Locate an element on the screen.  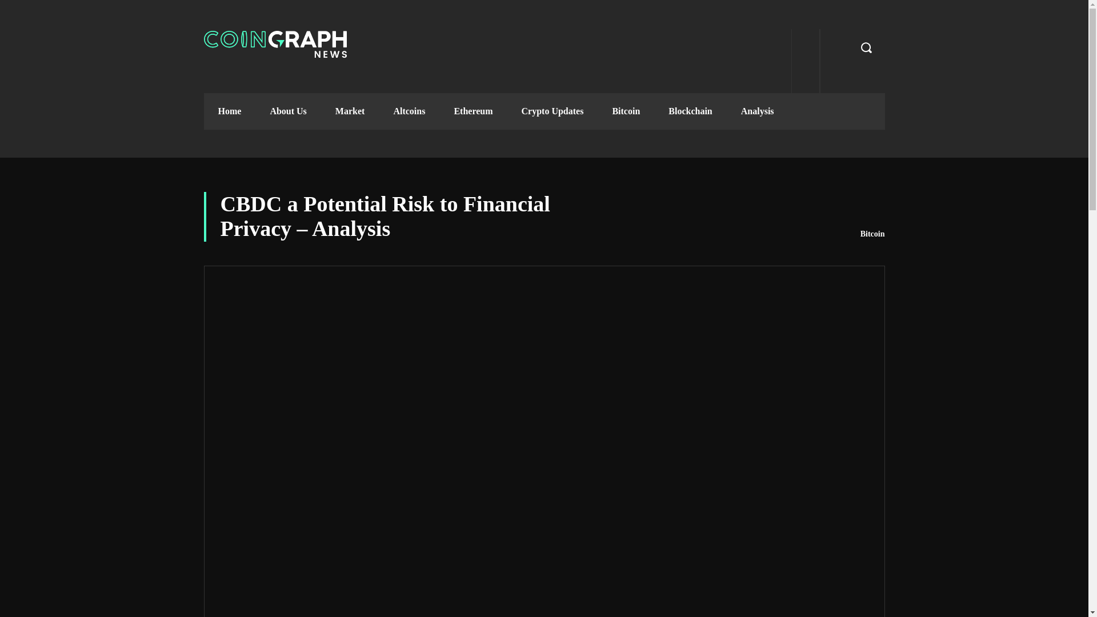
Blockchain is located at coordinates (690, 111).